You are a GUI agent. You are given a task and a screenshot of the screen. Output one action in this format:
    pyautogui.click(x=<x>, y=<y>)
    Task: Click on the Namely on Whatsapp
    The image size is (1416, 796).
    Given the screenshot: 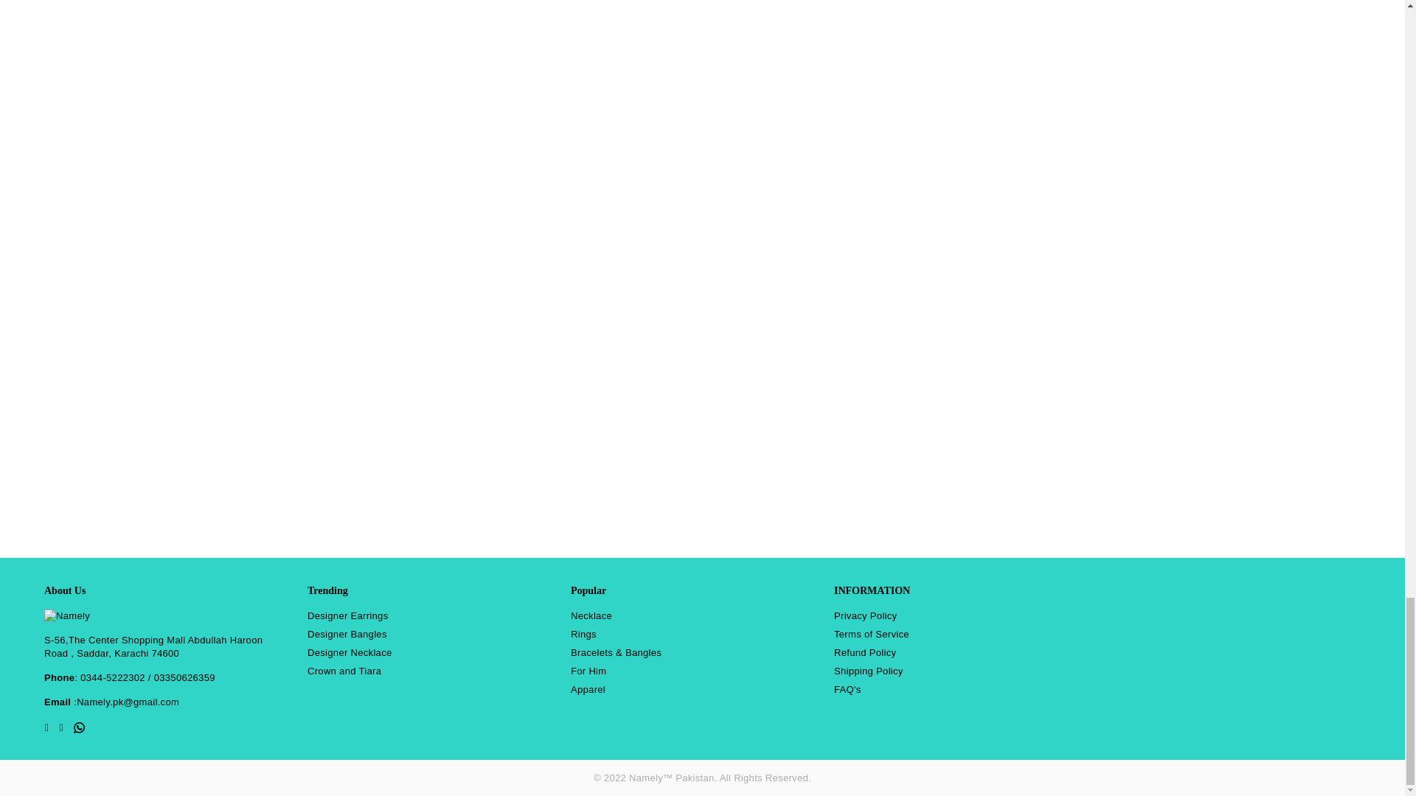 What is the action you would take?
    pyautogui.click(x=79, y=727)
    